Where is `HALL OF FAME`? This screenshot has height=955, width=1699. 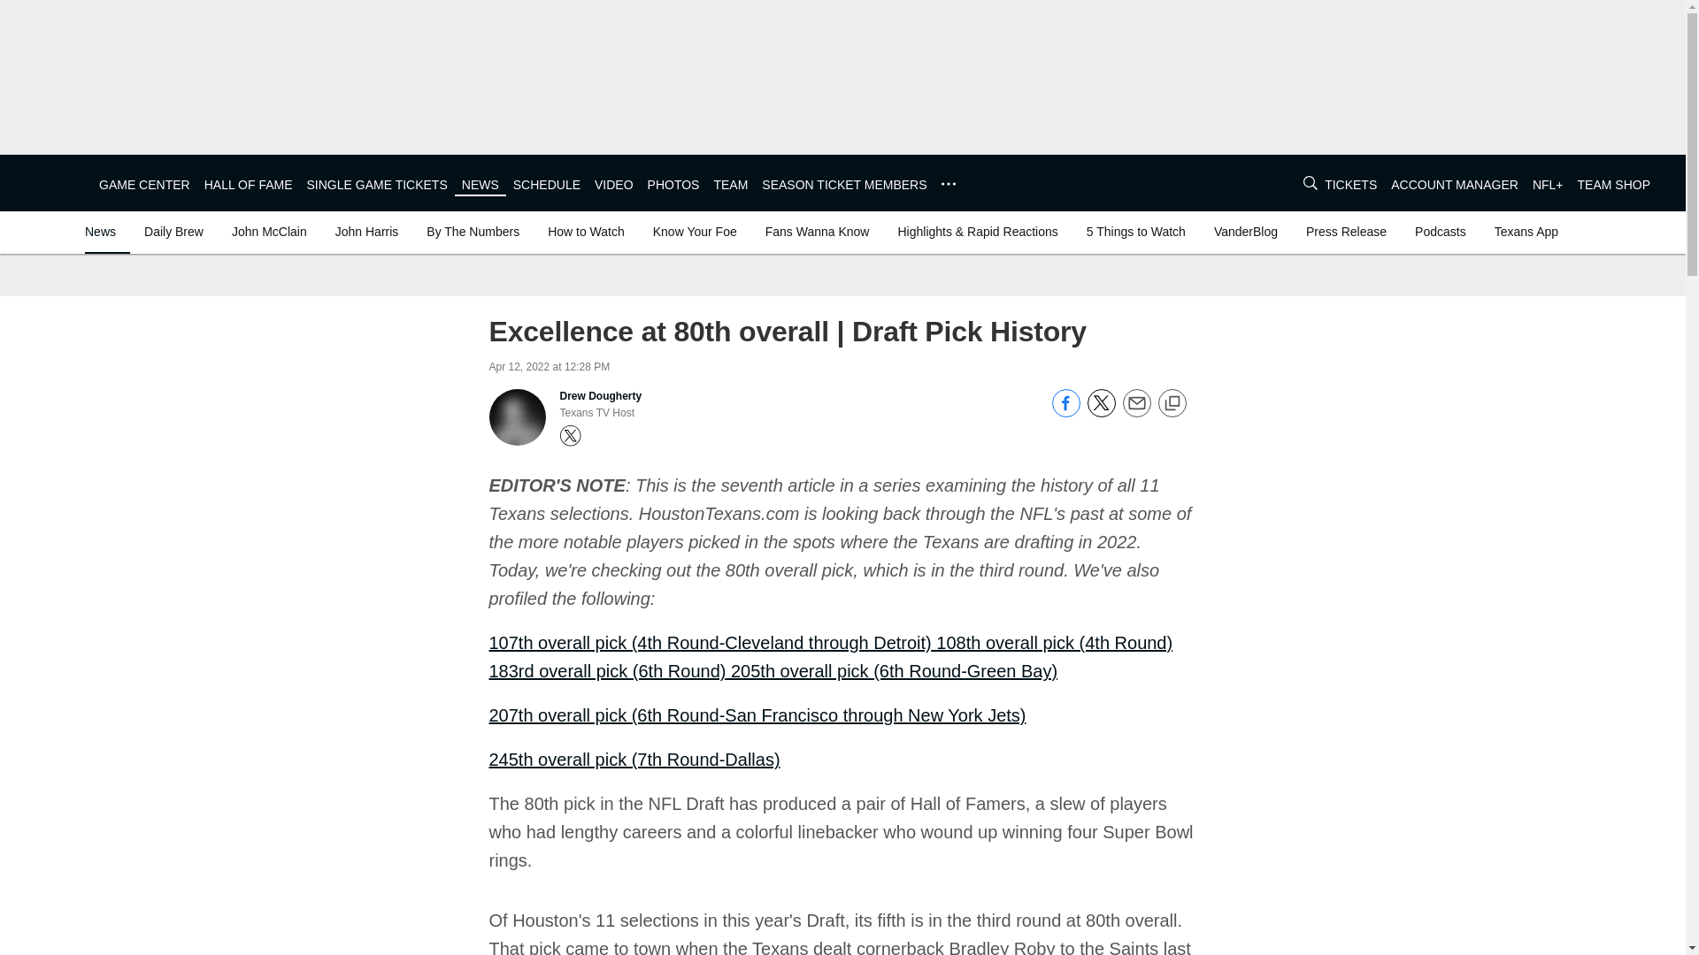
HALL OF FAME is located at coordinates (248, 184).